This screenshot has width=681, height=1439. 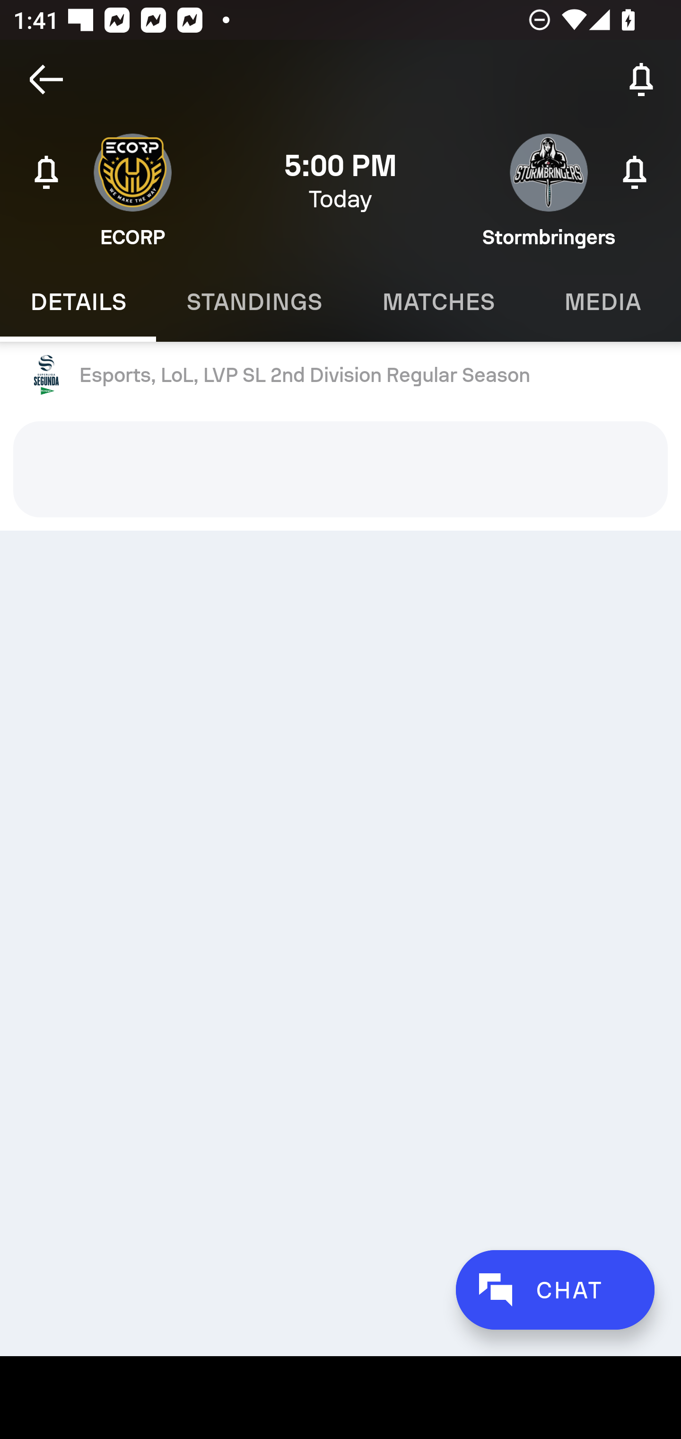 I want to click on CHAT, so click(x=555, y=1289).